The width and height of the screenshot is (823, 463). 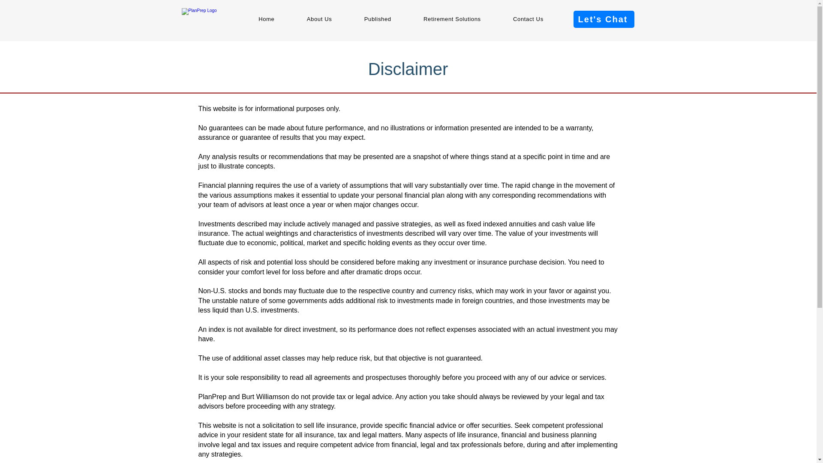 What do you see at coordinates (267, 19) in the screenshot?
I see `Home` at bounding box center [267, 19].